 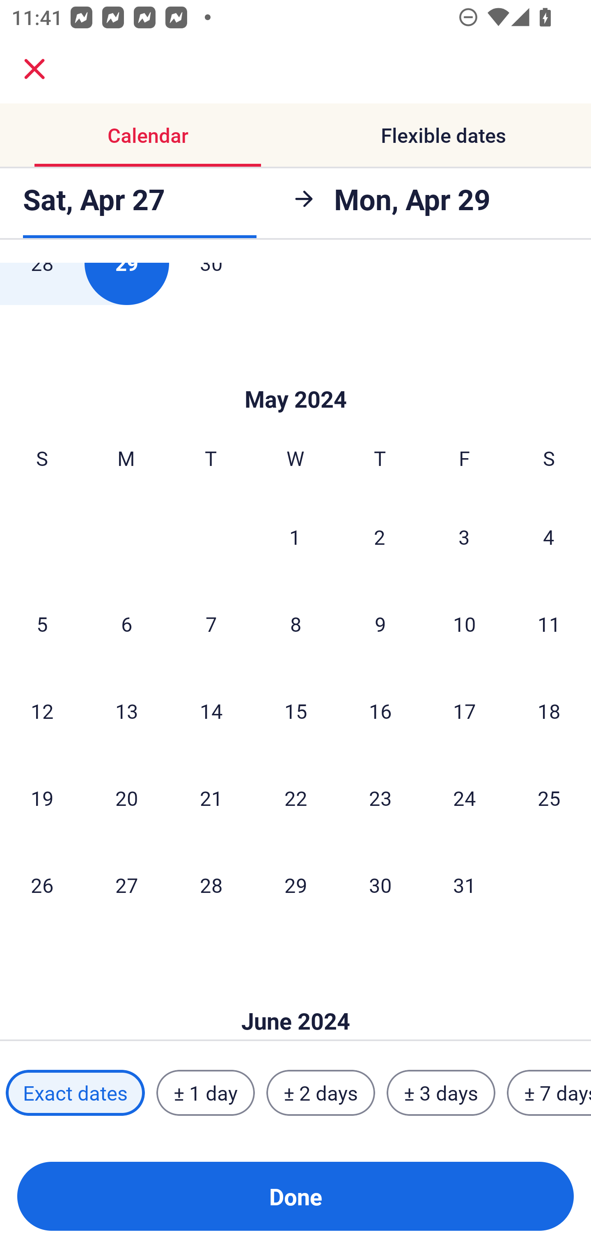 What do you see at coordinates (295, 885) in the screenshot?
I see `29 Wednesday, May 29, 2024` at bounding box center [295, 885].